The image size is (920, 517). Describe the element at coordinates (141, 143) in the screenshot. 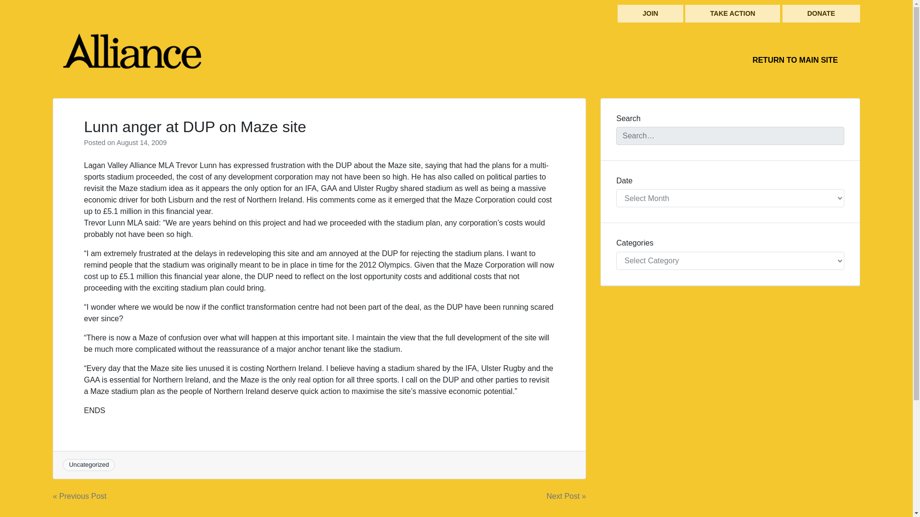

I see `August 14, 2009` at that location.